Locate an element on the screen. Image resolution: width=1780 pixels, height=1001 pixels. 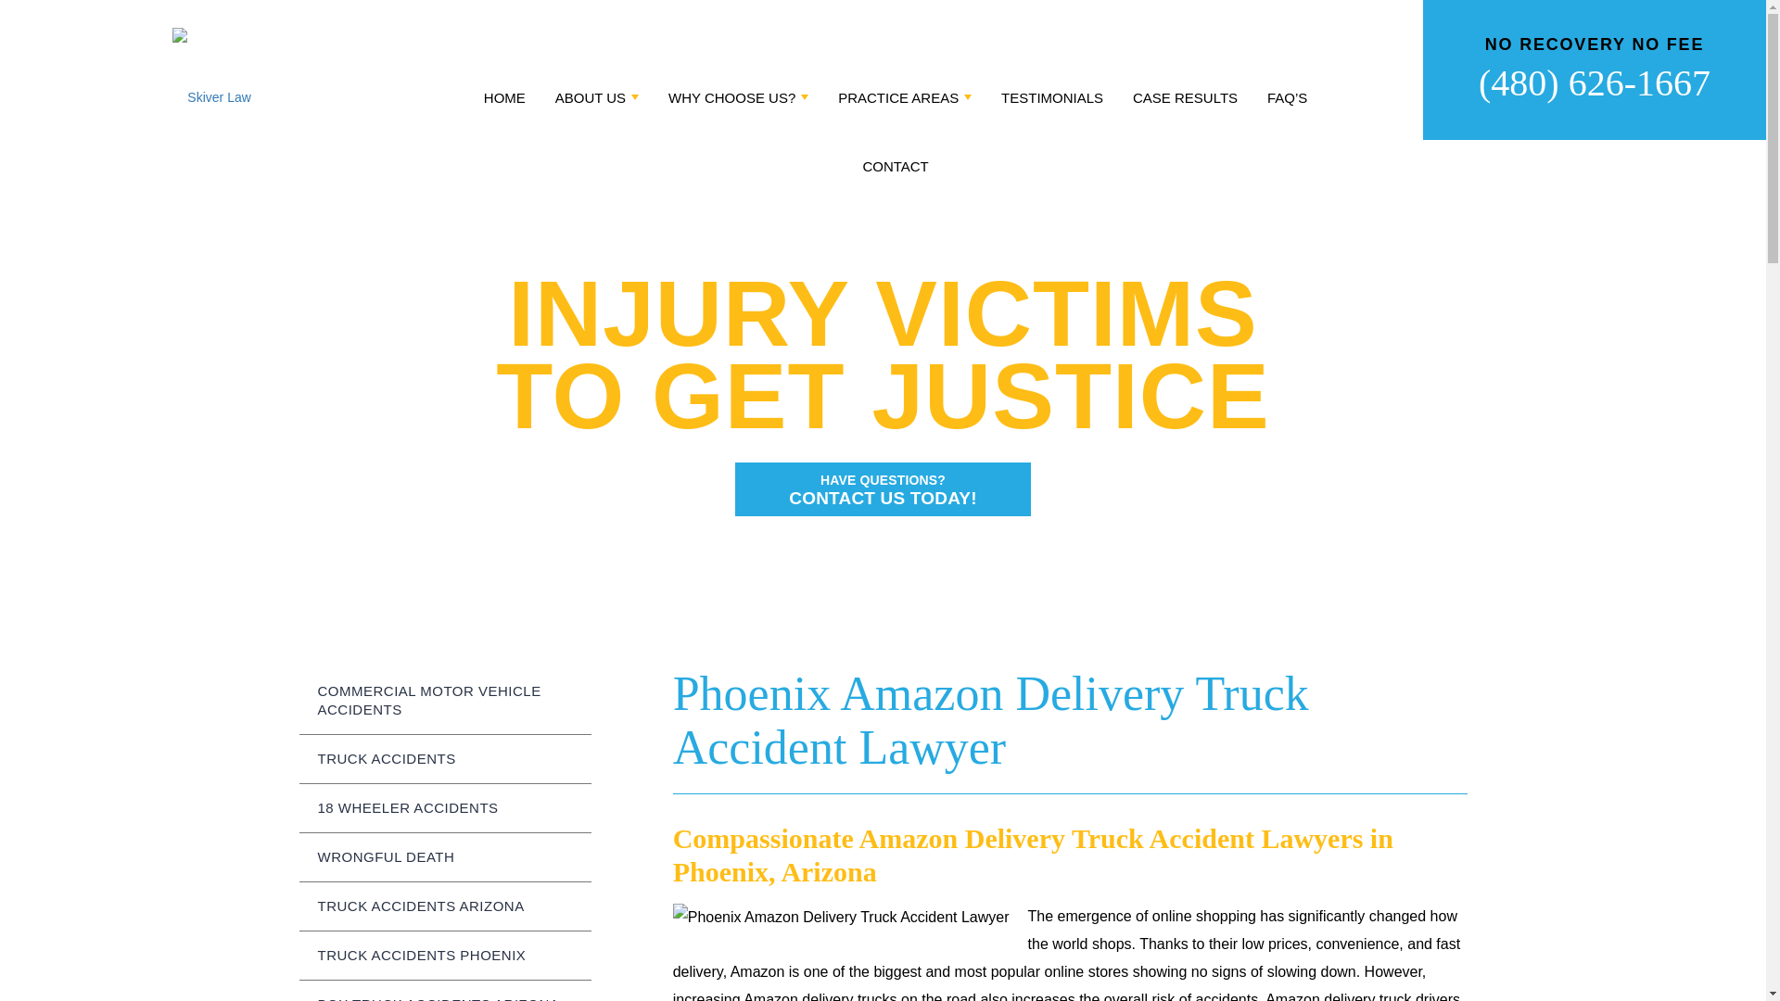
TESTIMONIALS is located at coordinates (1051, 106).